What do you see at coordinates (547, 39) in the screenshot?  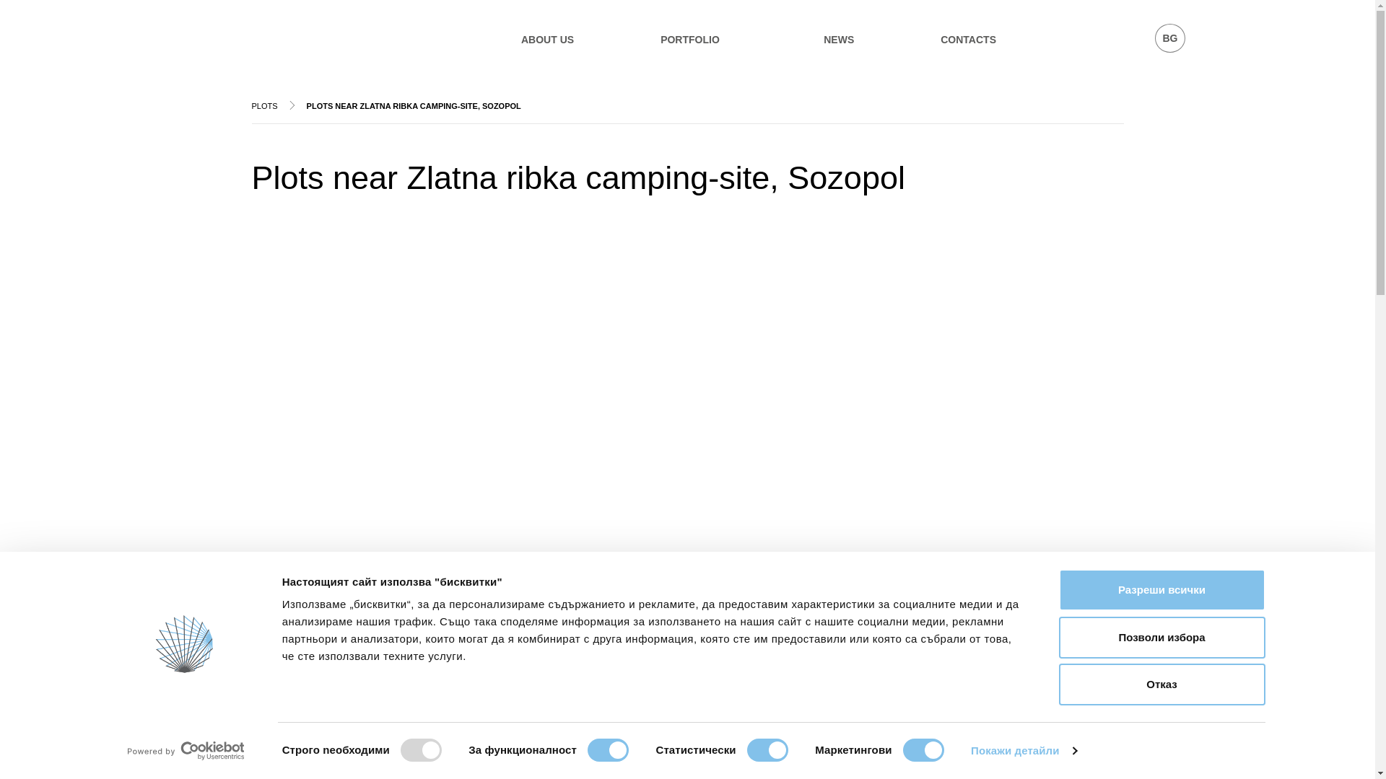 I see `ABOUT US` at bounding box center [547, 39].